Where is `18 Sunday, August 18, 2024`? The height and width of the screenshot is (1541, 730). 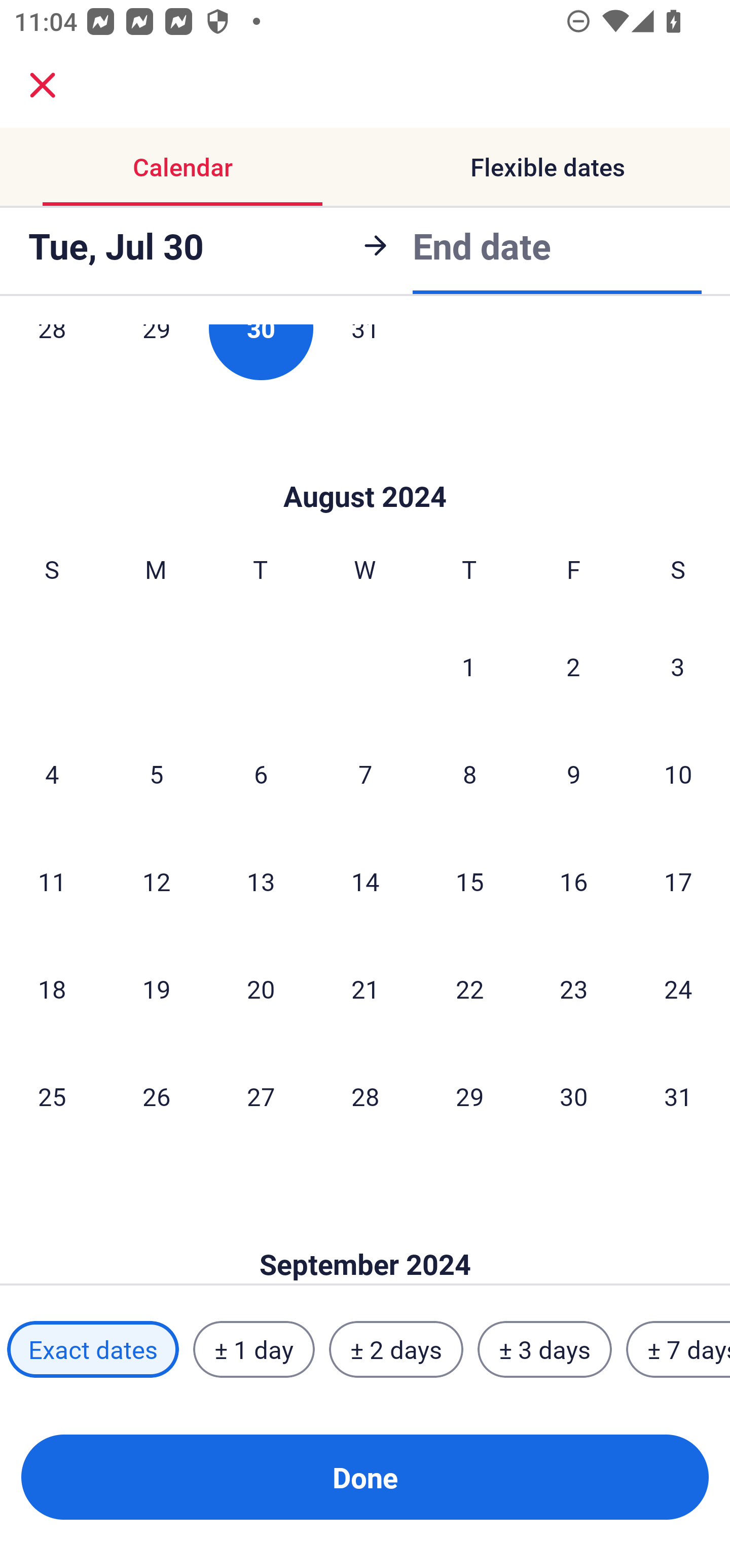
18 Sunday, August 18, 2024 is located at coordinates (52, 988).